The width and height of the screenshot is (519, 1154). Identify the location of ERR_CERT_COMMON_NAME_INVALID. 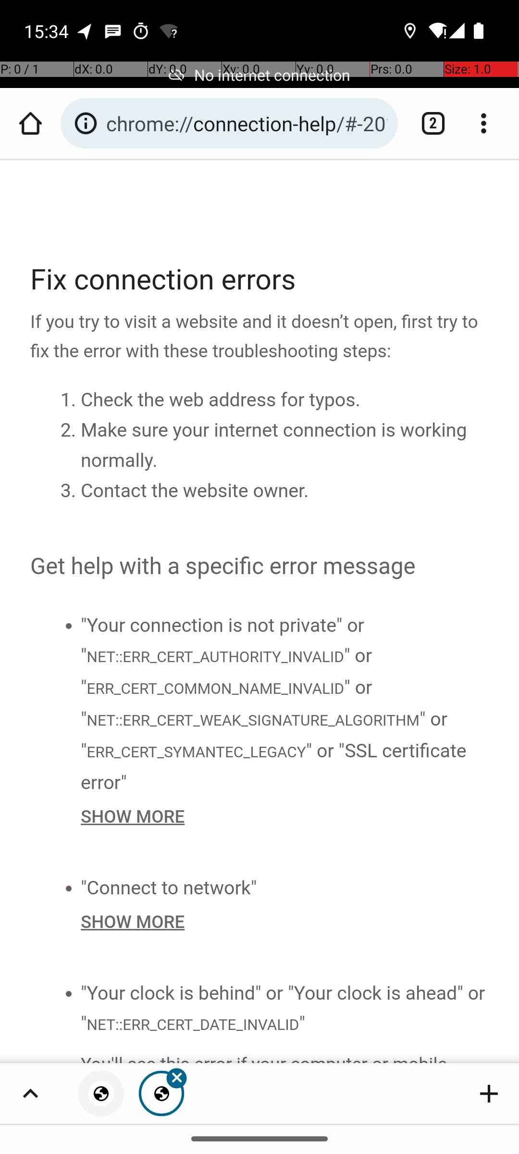
(215, 689).